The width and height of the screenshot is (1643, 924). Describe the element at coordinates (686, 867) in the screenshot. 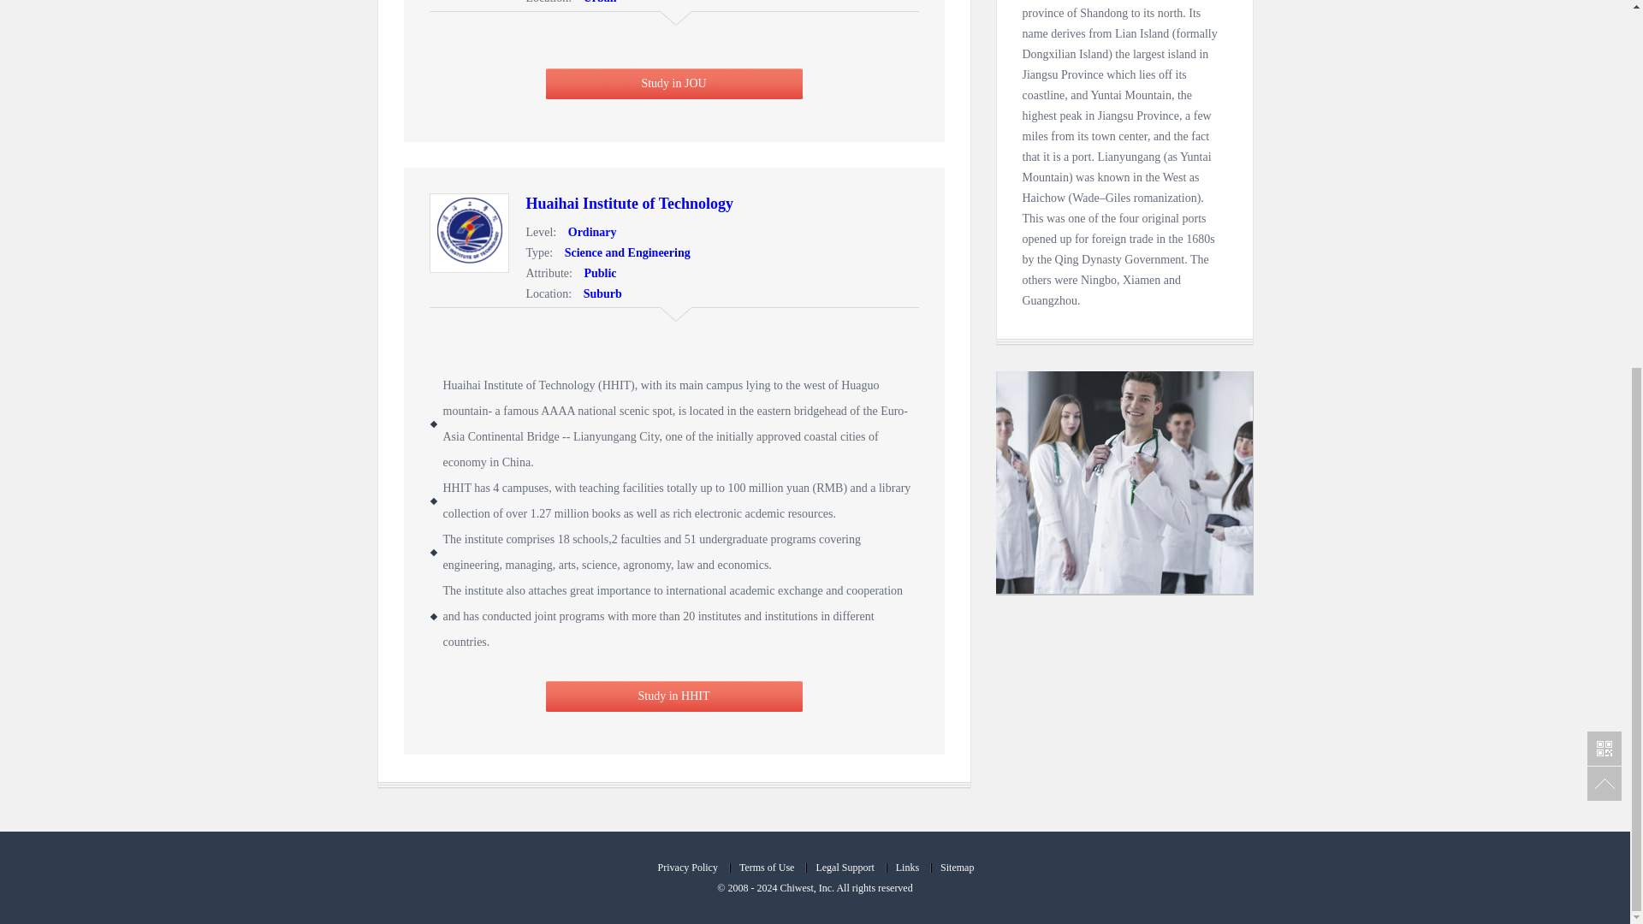

I see `Privacy Policy` at that location.